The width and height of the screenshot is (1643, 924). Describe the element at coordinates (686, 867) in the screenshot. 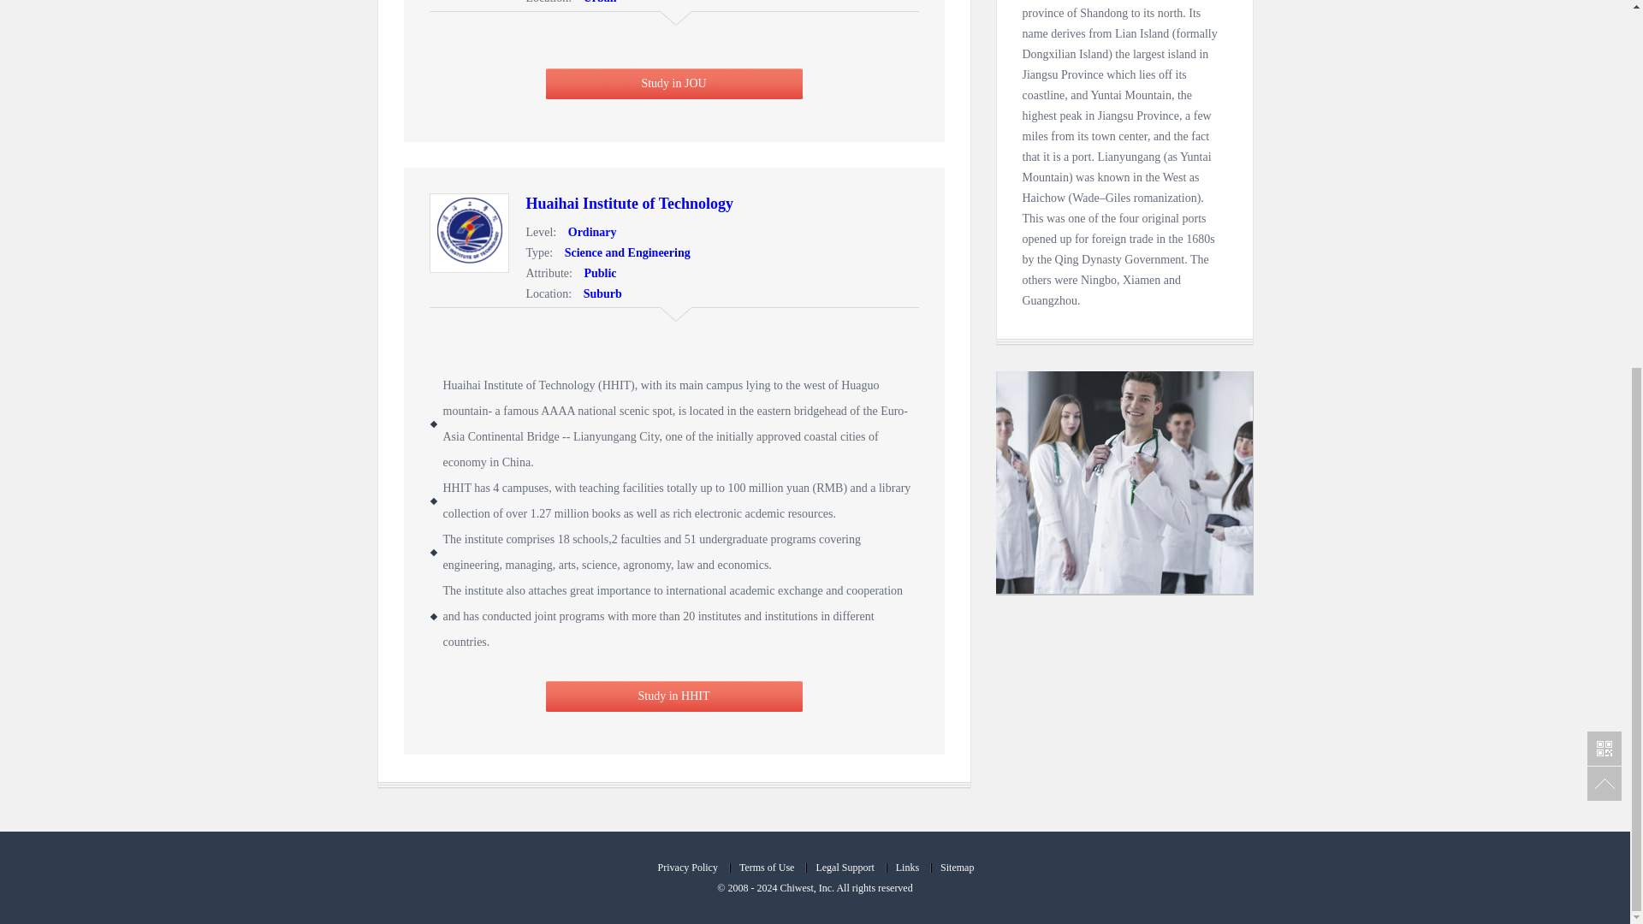

I see `Privacy Policy` at that location.